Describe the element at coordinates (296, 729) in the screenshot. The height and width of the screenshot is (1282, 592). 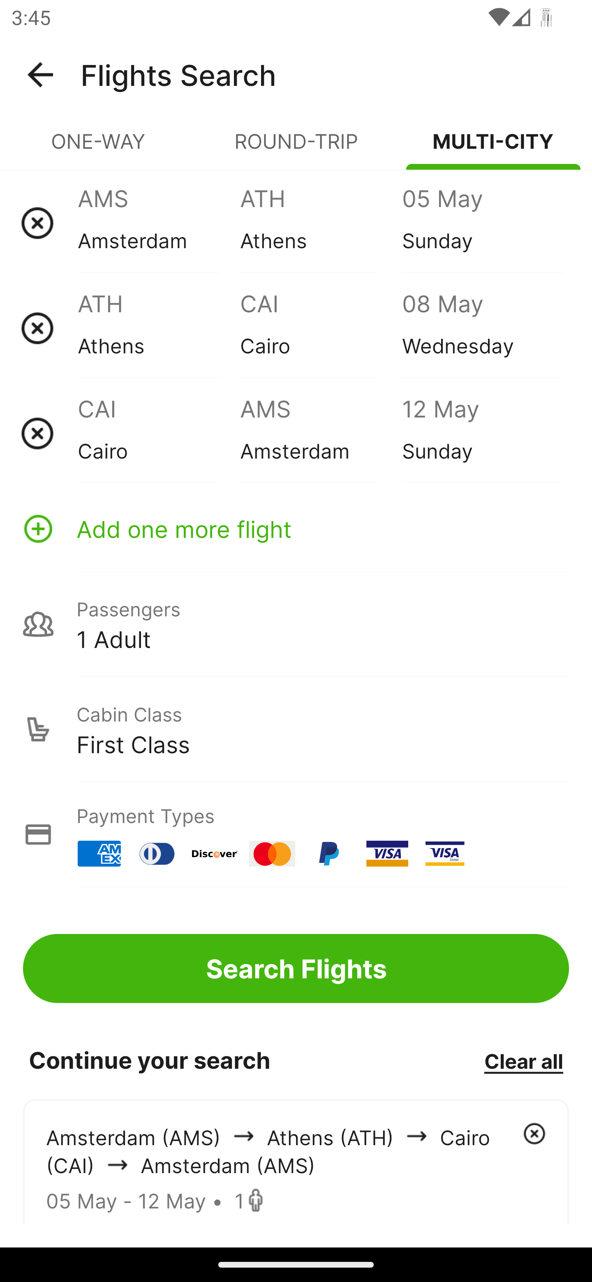
I see `Cabin Class First Class` at that location.